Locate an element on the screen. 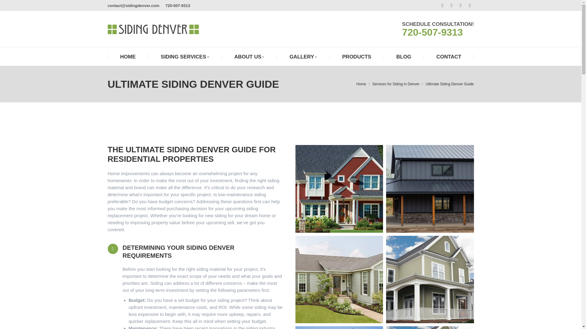 Image resolution: width=586 pixels, height=329 pixels. HOME is located at coordinates (128, 57).